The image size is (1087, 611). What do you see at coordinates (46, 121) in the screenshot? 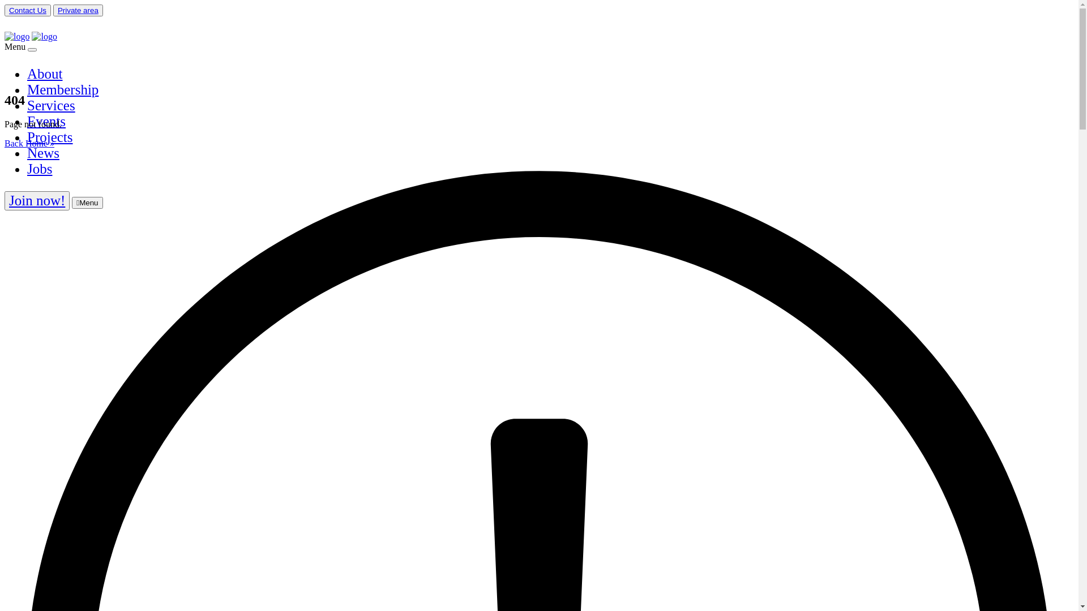
I see `Events` at bounding box center [46, 121].